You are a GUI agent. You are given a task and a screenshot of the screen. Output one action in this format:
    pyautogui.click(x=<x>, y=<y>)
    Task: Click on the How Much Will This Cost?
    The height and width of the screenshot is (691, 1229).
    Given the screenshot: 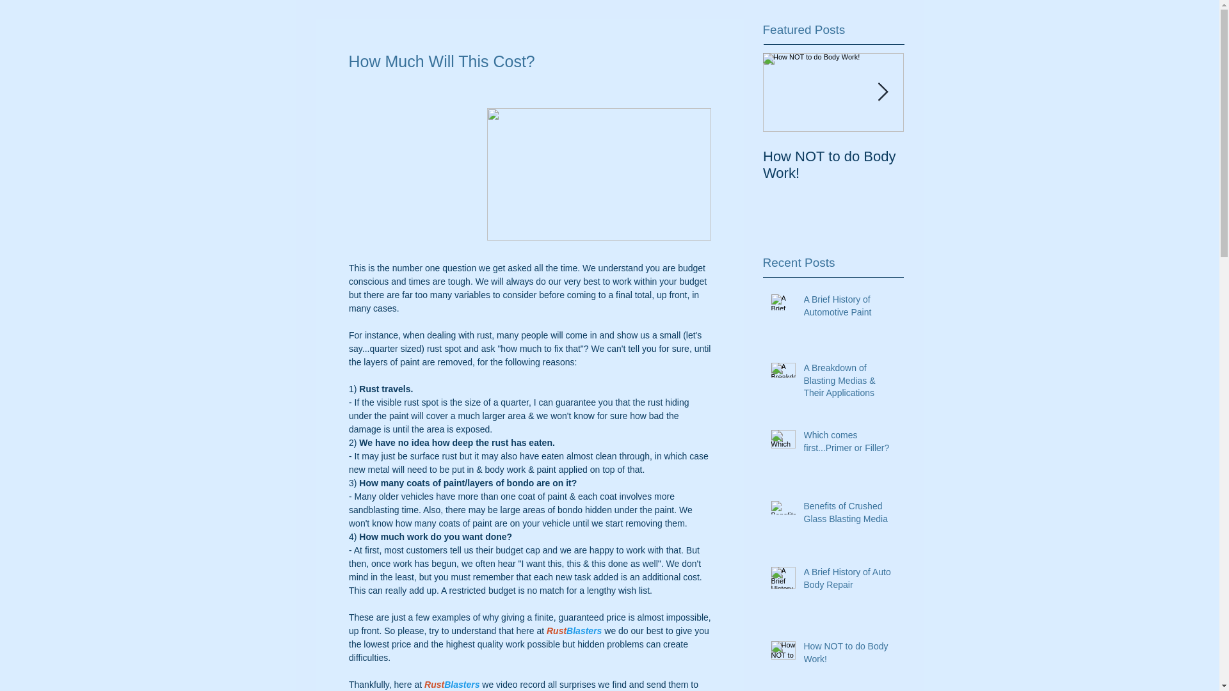 What is the action you would take?
    pyautogui.click(x=974, y=165)
    